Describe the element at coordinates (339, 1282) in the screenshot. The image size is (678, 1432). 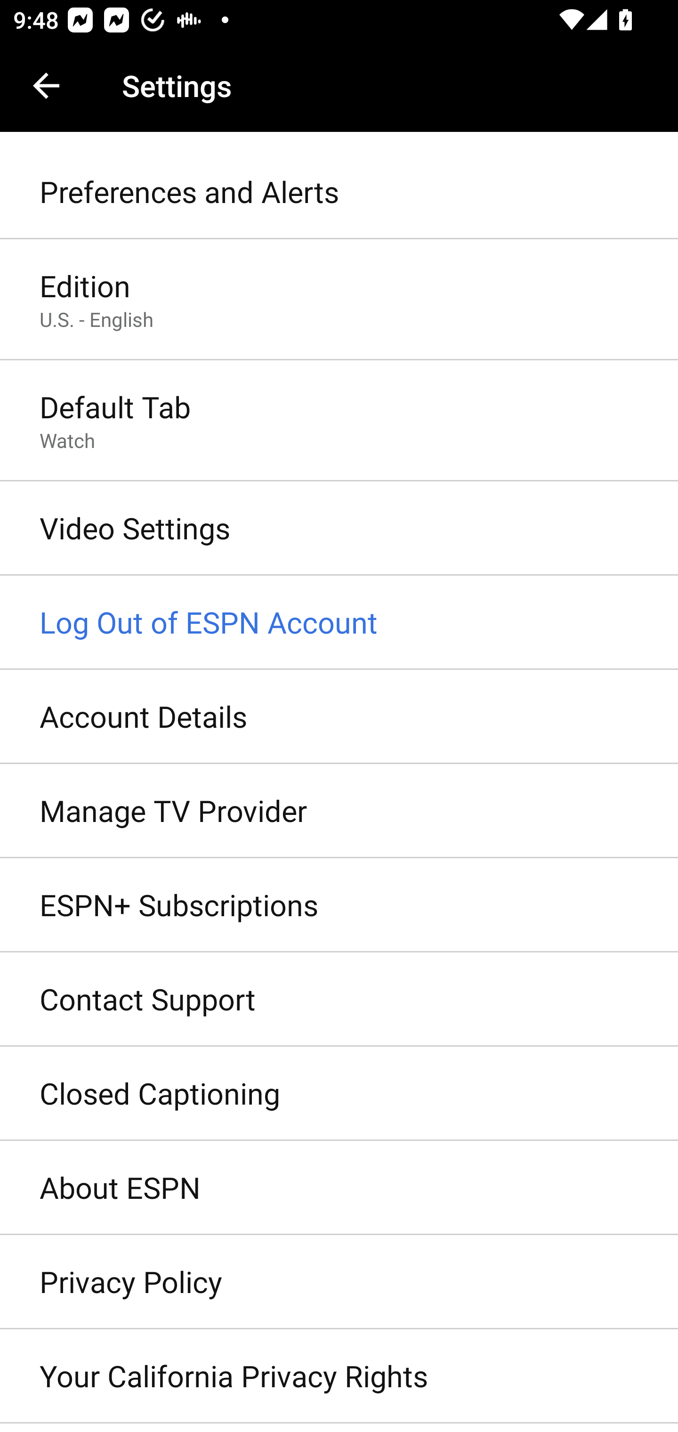
I see `Privacy Policy` at that location.